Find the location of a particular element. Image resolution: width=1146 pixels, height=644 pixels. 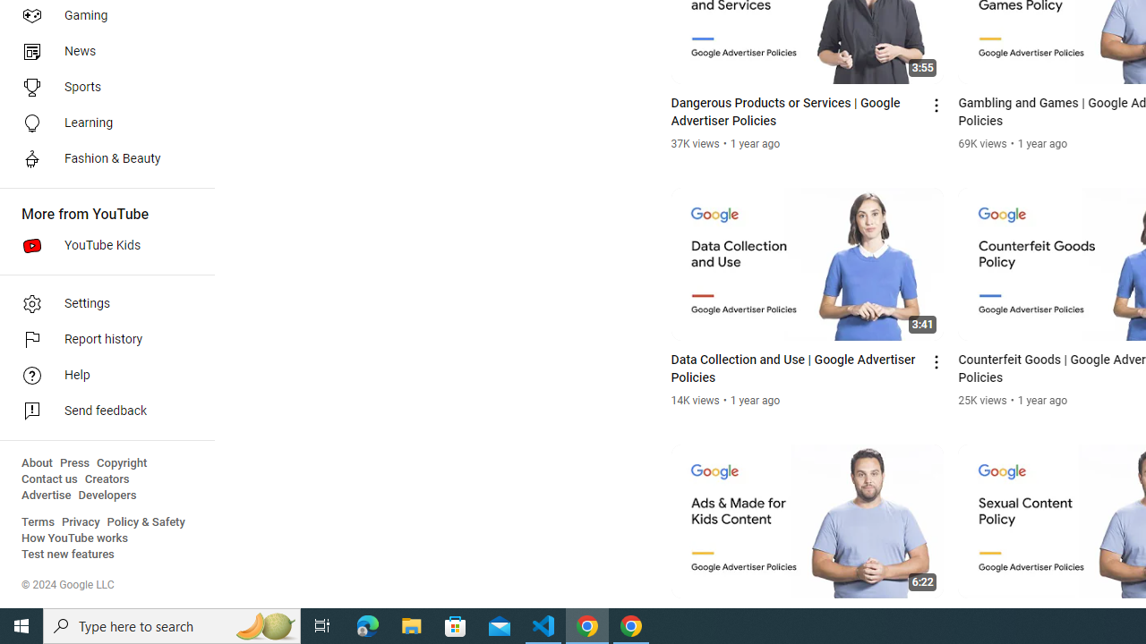

How YouTube works is located at coordinates (75, 538).